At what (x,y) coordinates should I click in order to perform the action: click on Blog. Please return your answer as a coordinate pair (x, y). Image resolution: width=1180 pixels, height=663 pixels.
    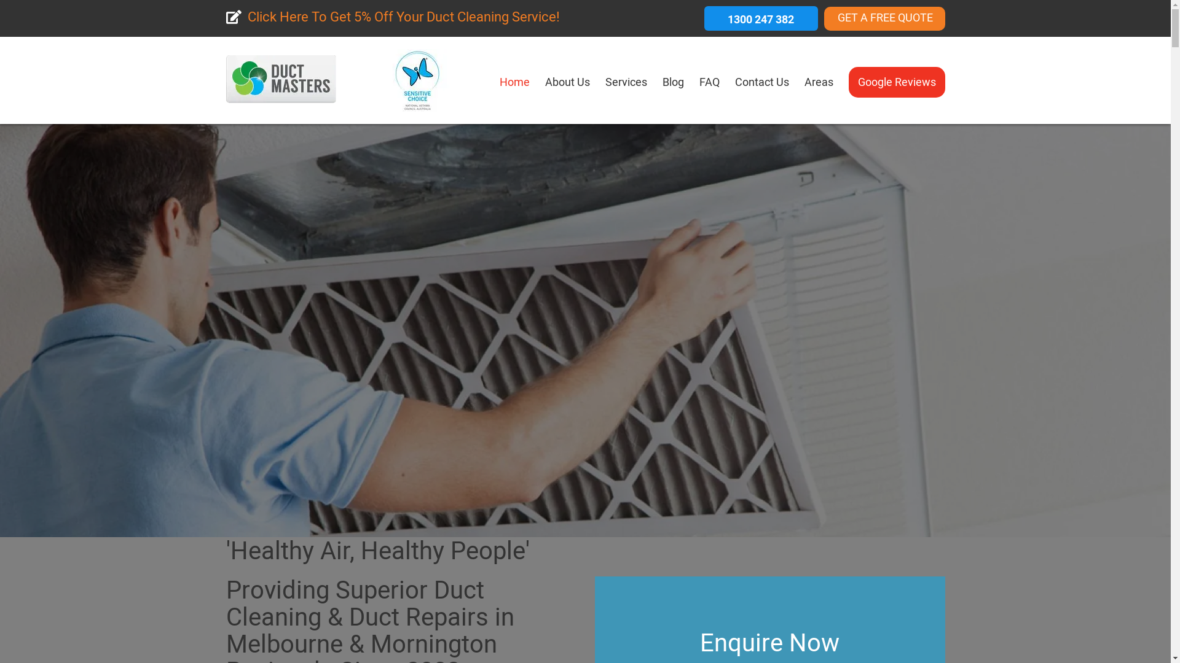
    Looking at the image, I should click on (674, 86).